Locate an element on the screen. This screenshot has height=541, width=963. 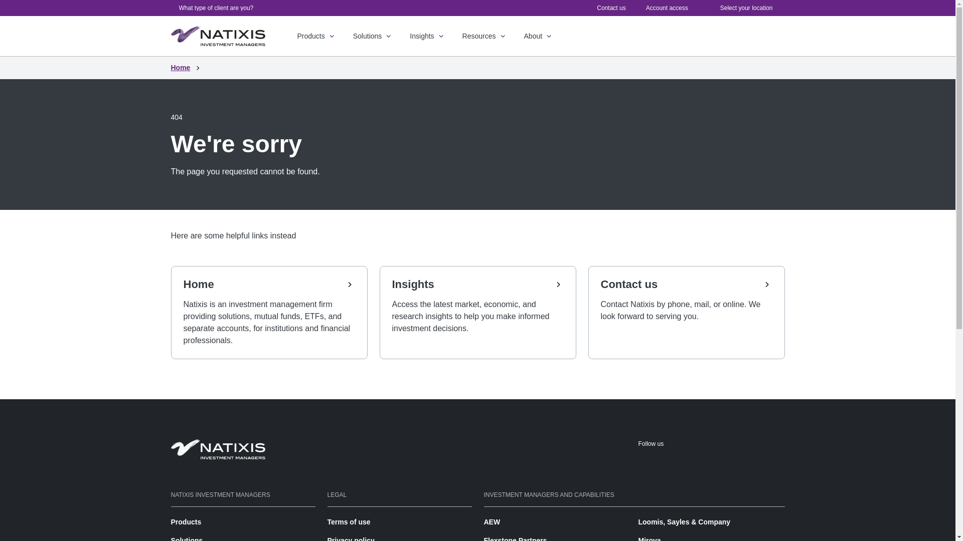
Contact us is located at coordinates (611, 8).